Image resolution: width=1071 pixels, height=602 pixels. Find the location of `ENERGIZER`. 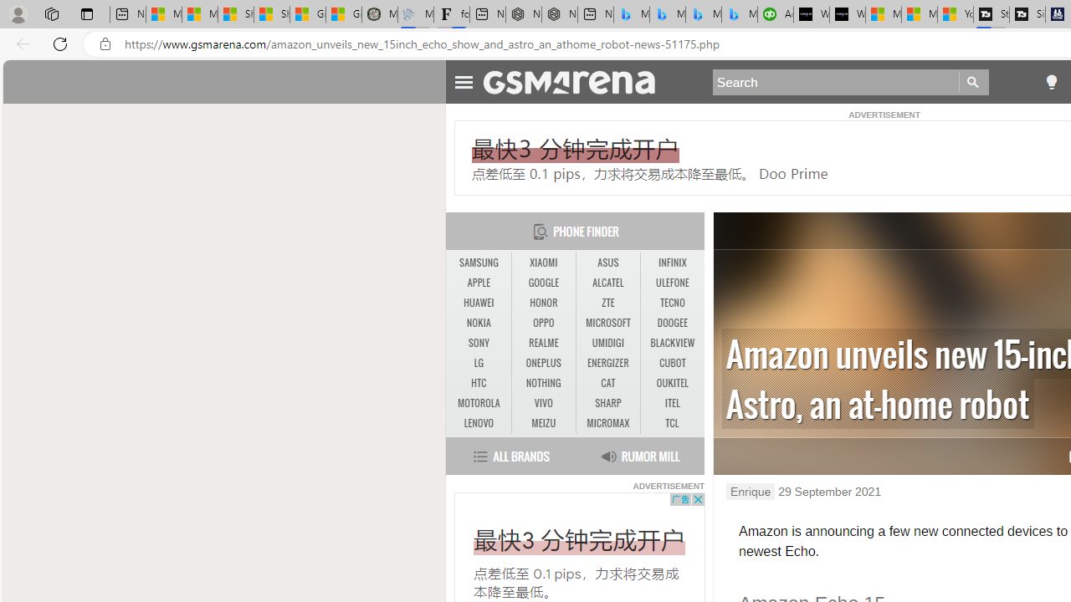

ENERGIZER is located at coordinates (607, 363).